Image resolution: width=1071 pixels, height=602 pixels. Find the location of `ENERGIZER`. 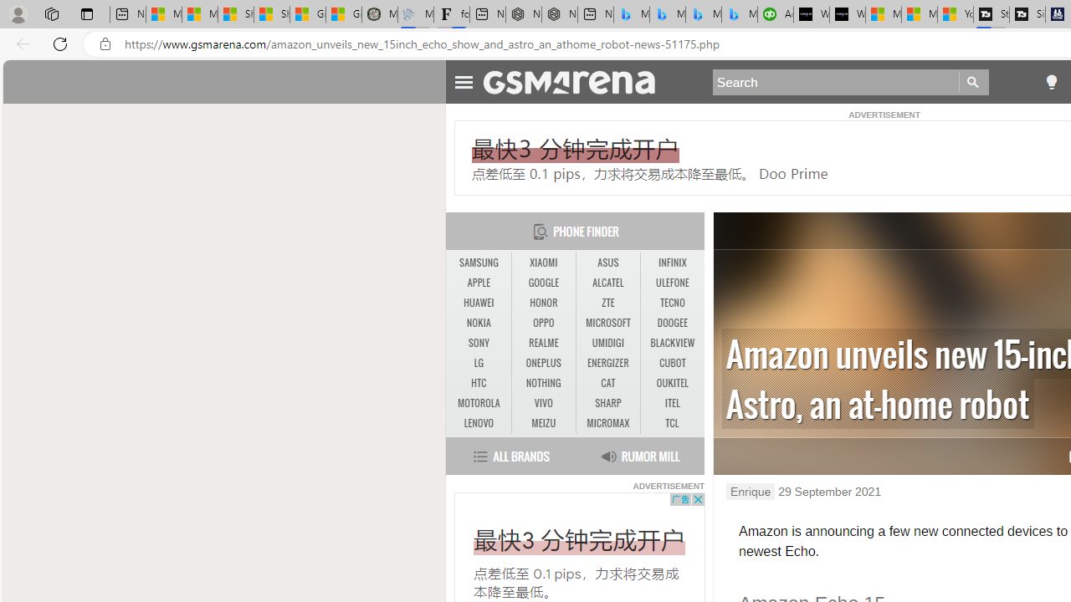

ENERGIZER is located at coordinates (607, 363).